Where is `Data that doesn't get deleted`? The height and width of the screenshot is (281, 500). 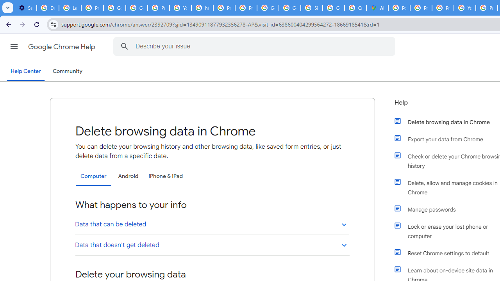
Data that doesn't get deleted is located at coordinates (212, 245).